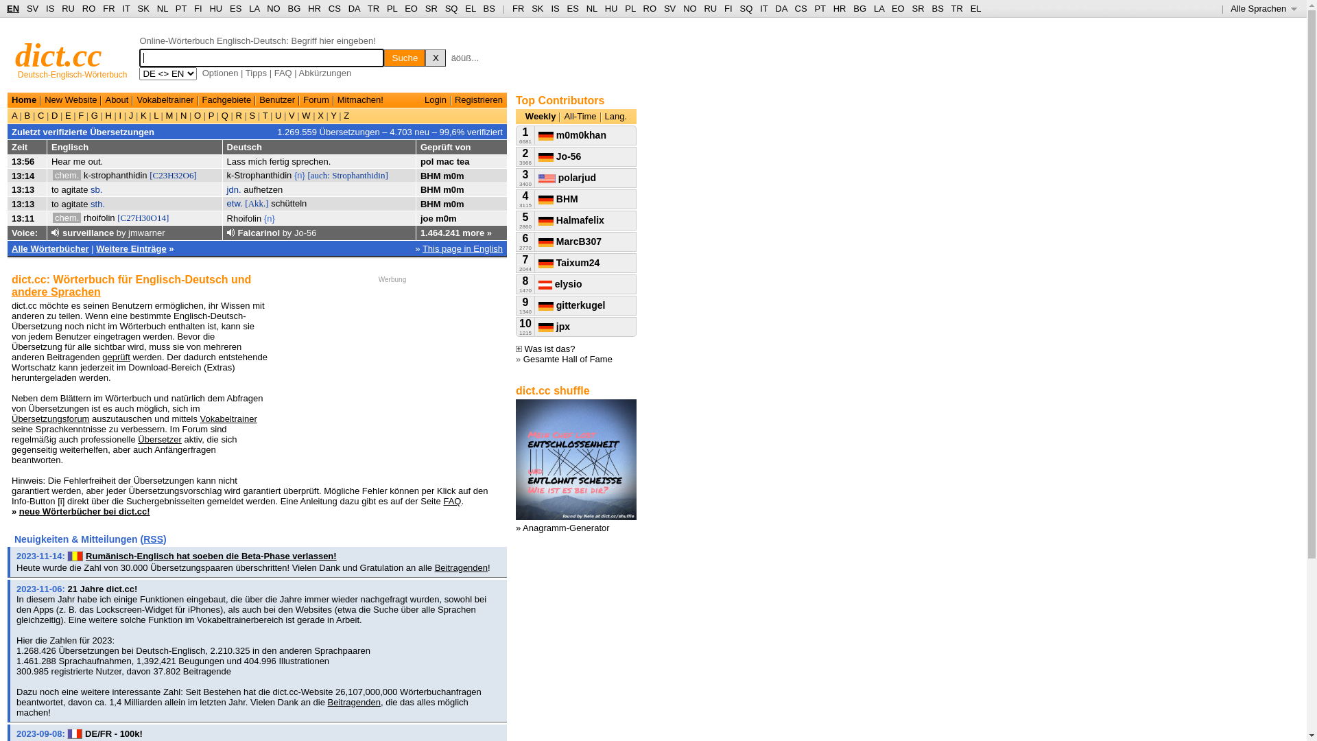  I want to click on EL, so click(976, 8).